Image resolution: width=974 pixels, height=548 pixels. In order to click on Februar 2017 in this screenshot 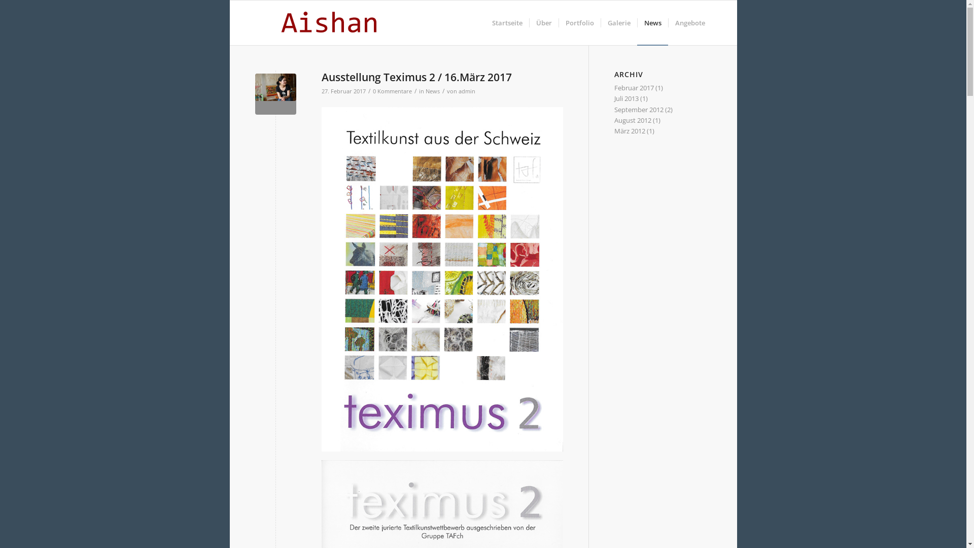, I will do `click(634, 88)`.